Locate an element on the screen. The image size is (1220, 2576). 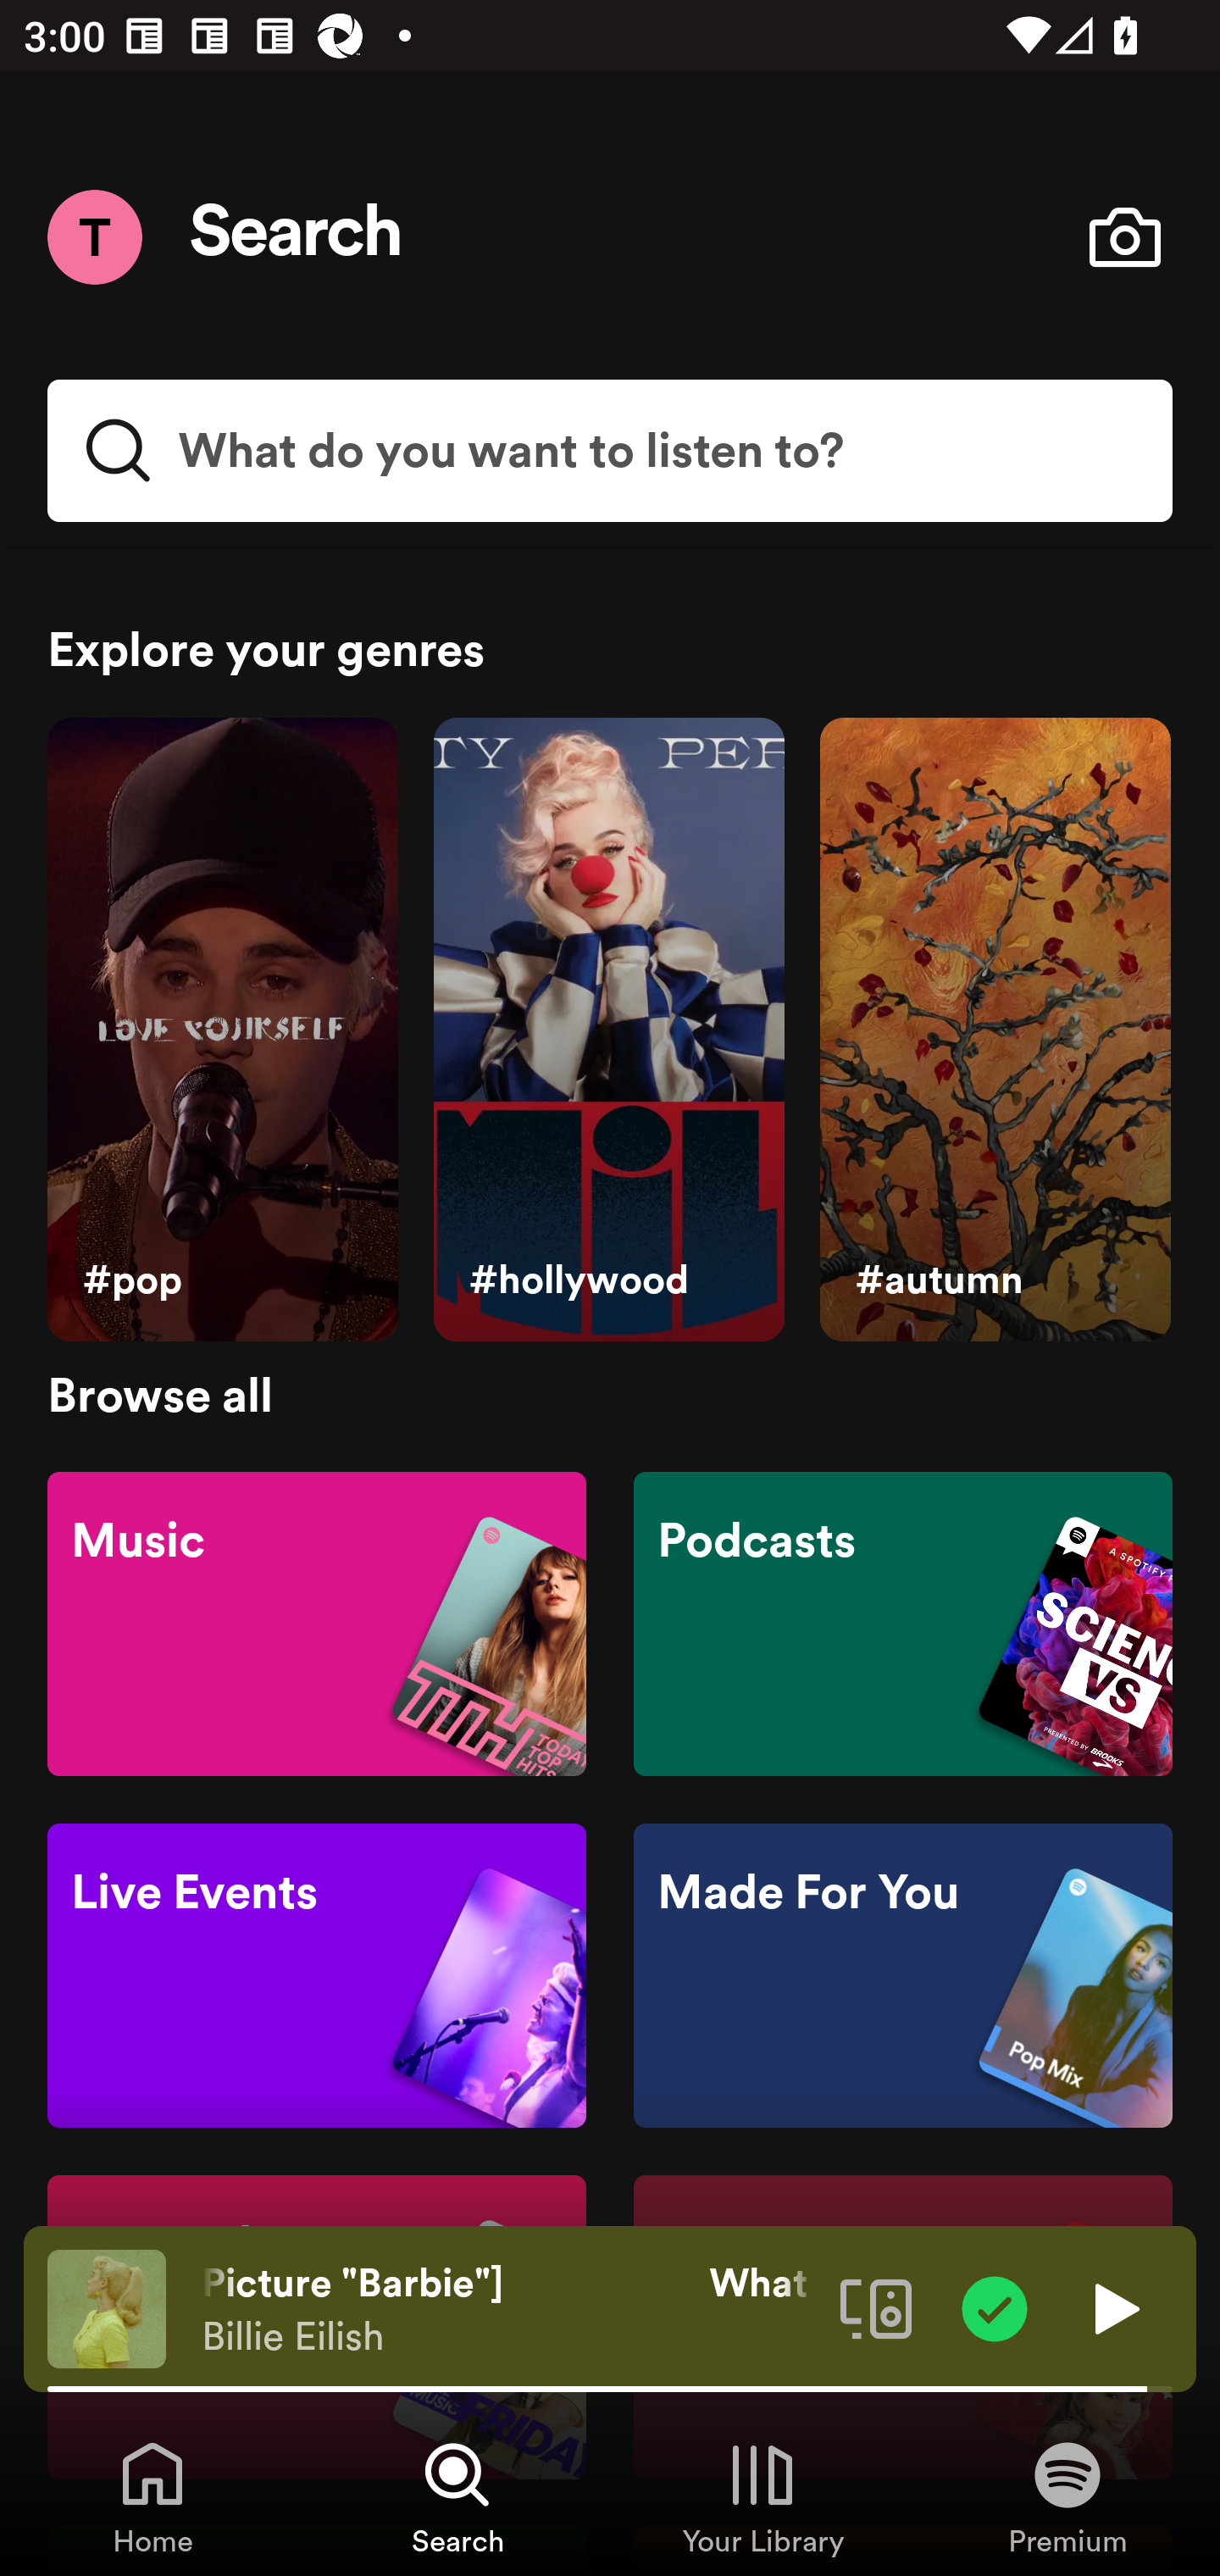
Your Library, Tab 3 of 4 Your Library Your Library is located at coordinates (762, 2496).